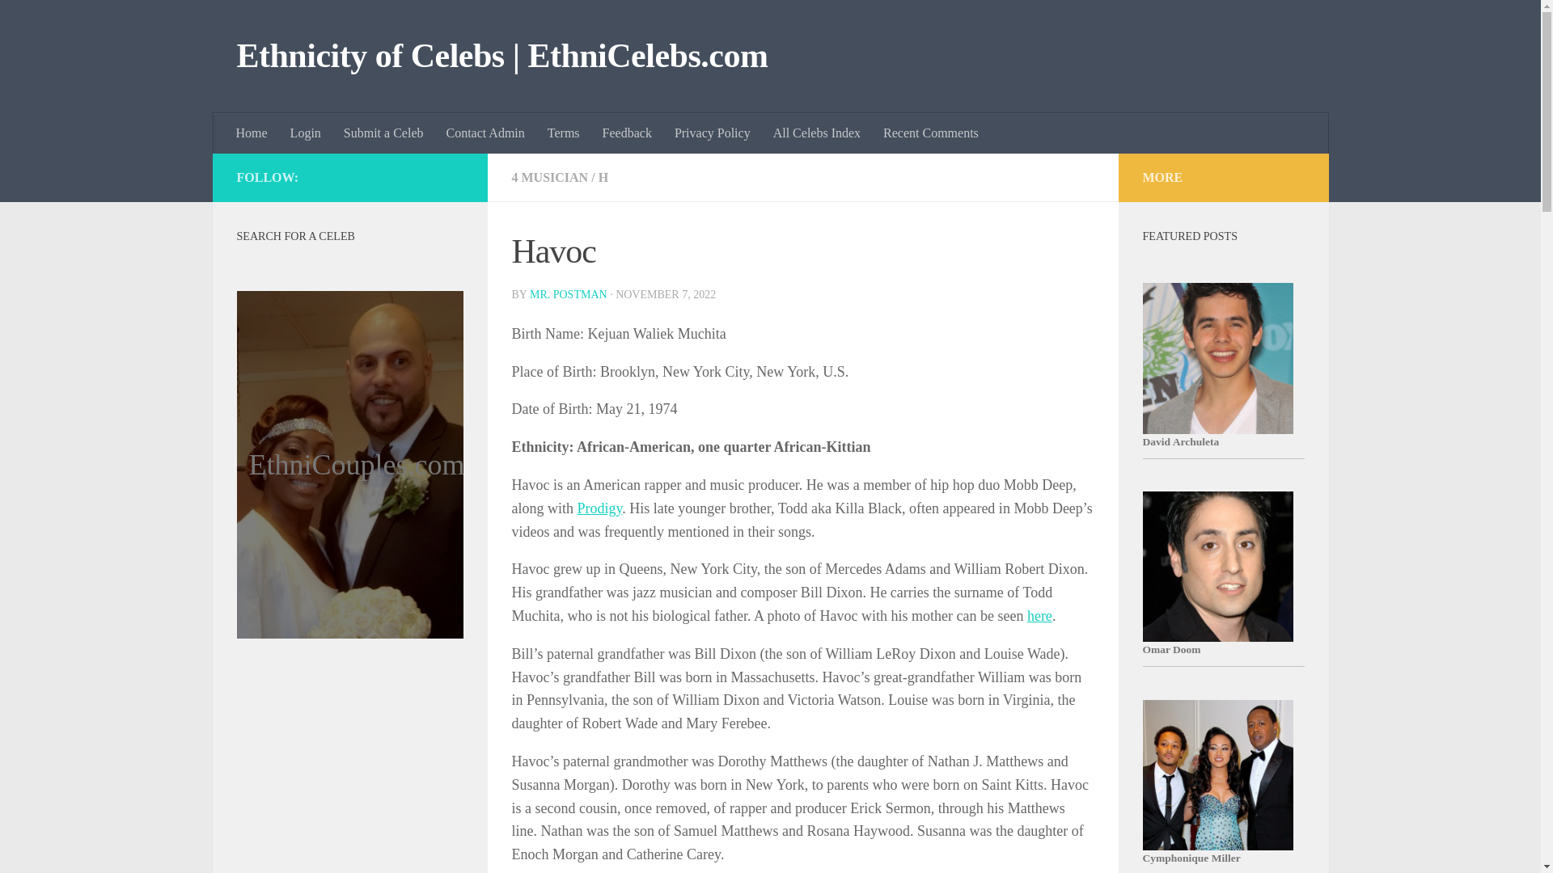 This screenshot has width=1553, height=873. I want to click on Contact Admin, so click(485, 133).